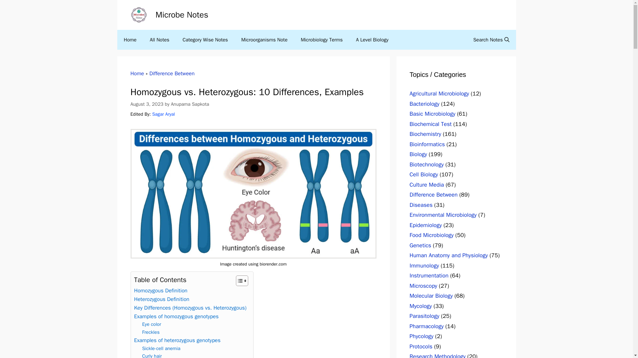 This screenshot has height=358, width=638. Describe the element at coordinates (177, 340) in the screenshot. I see `Examples of heterozygous genotypes` at that location.